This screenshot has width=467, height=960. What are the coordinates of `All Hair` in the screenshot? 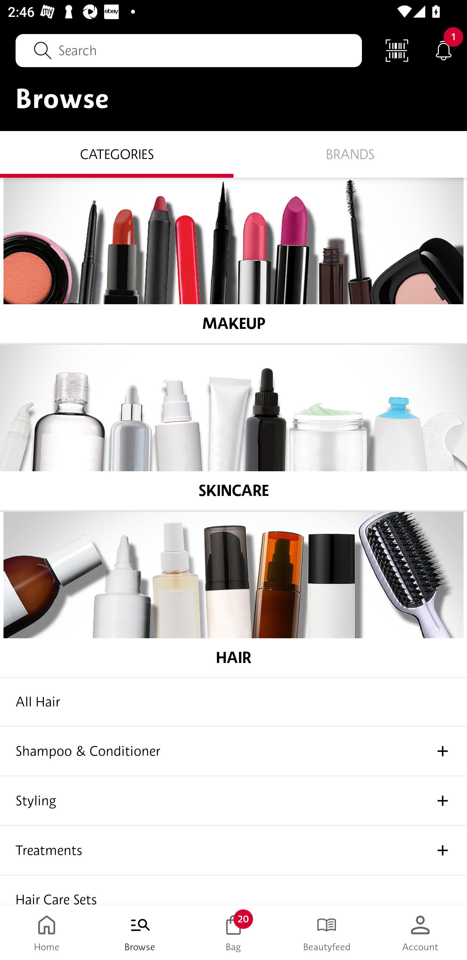 It's located at (233, 702).